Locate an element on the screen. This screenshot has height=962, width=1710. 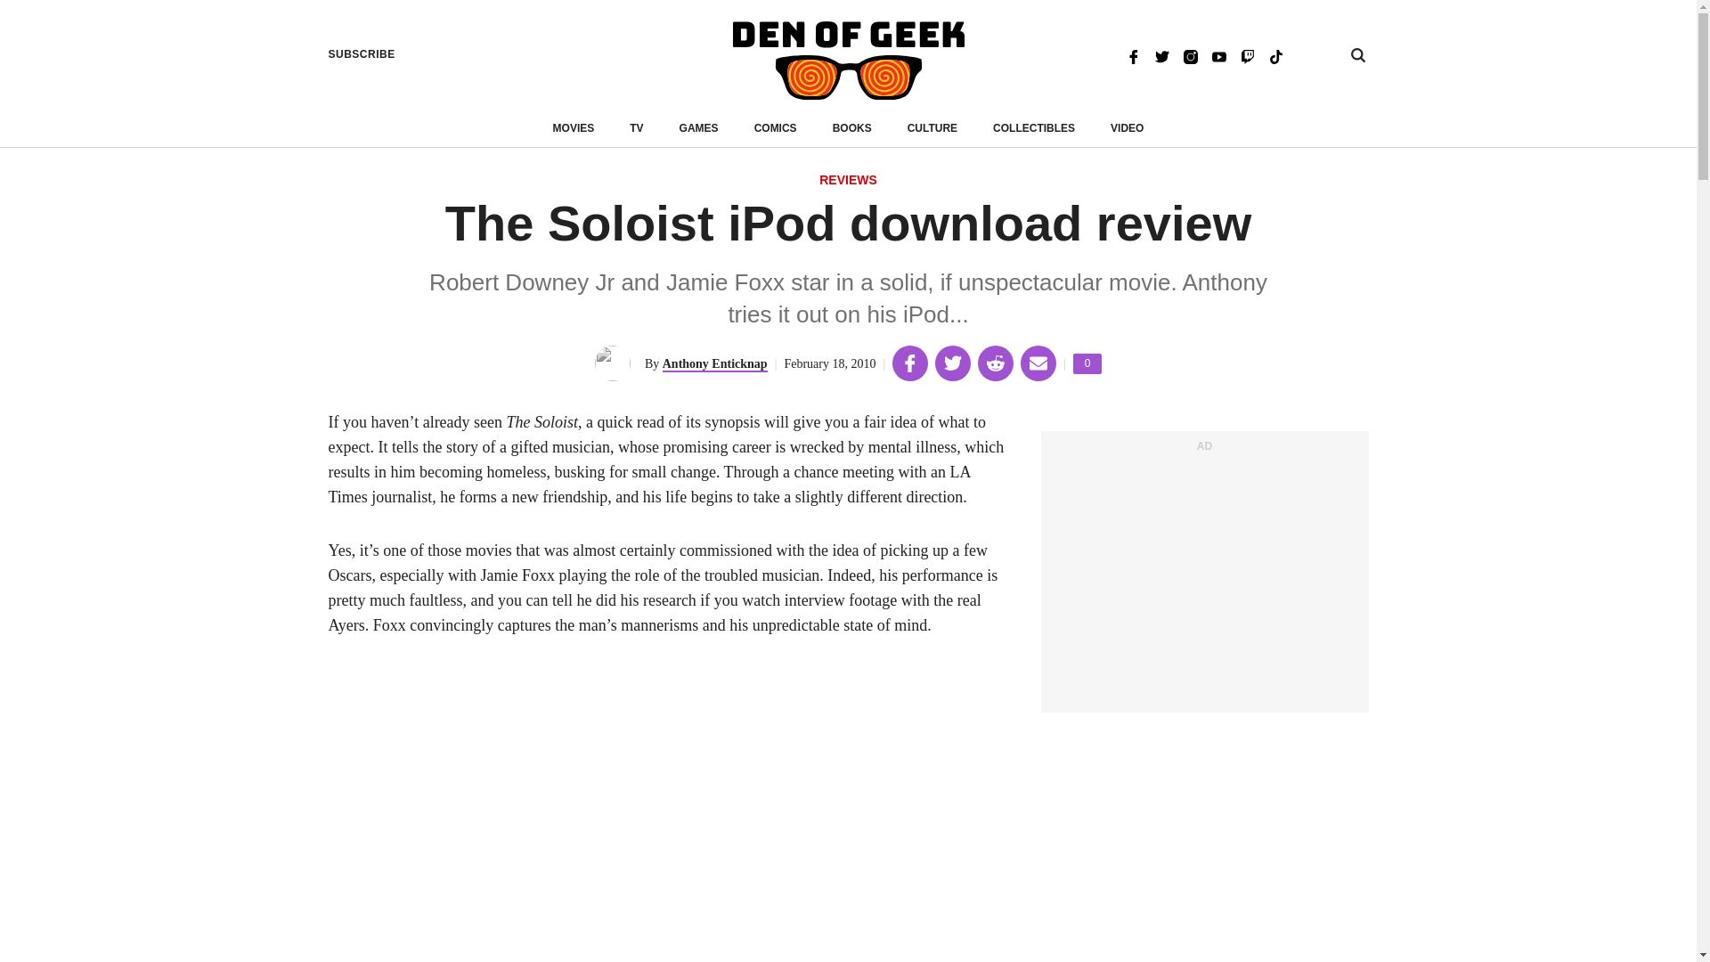
Anthony Enticknap is located at coordinates (715, 363).